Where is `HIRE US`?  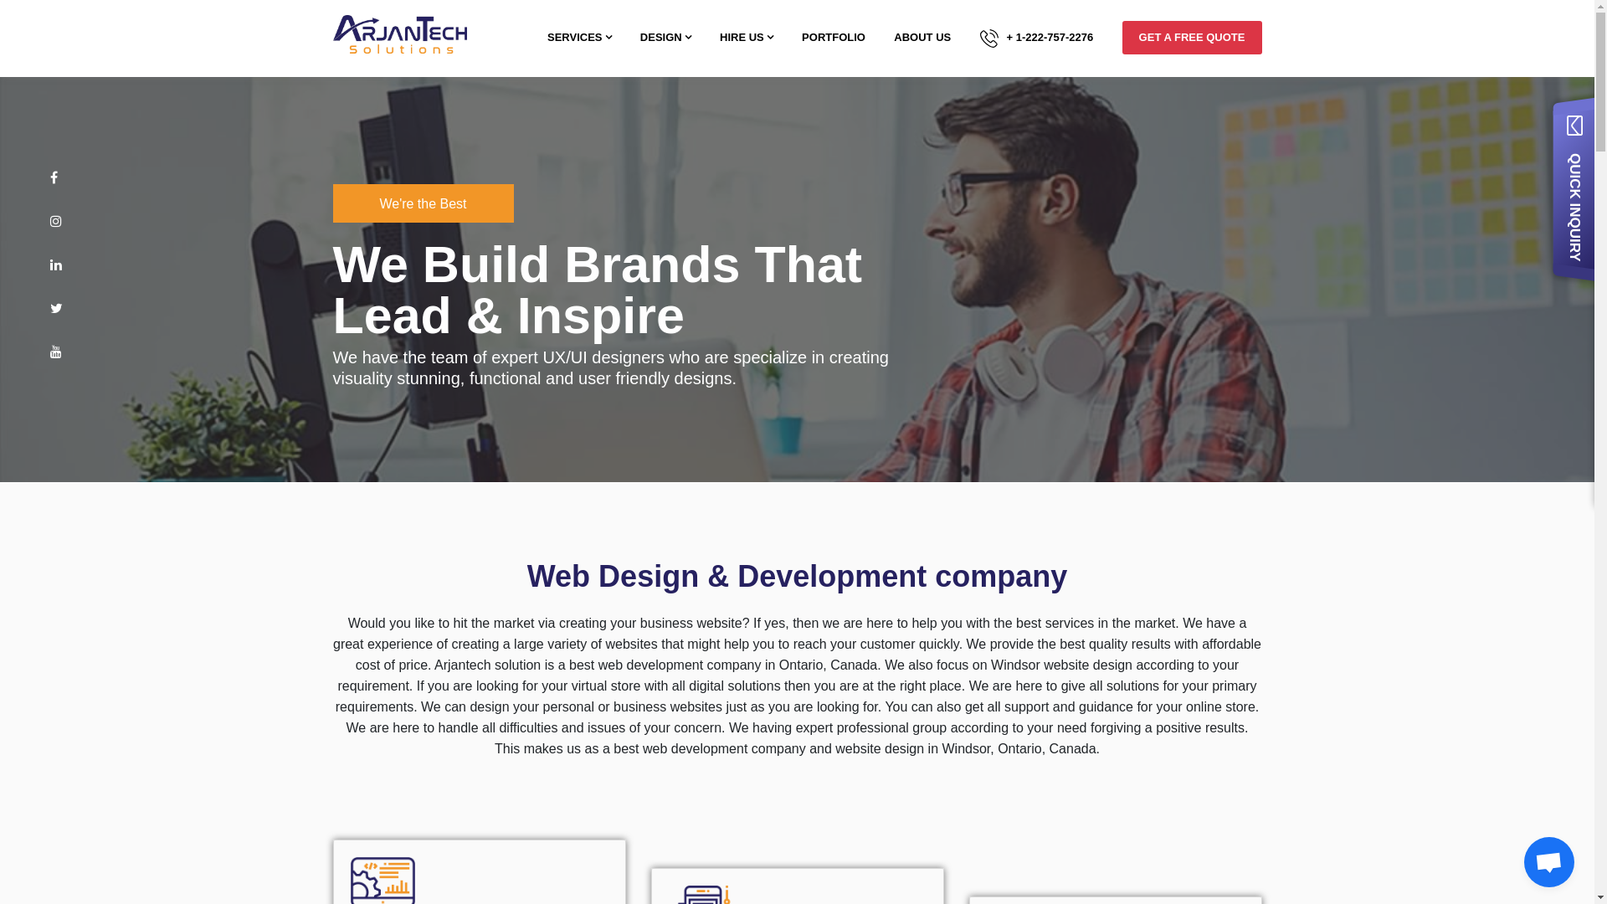 HIRE US is located at coordinates (747, 38).